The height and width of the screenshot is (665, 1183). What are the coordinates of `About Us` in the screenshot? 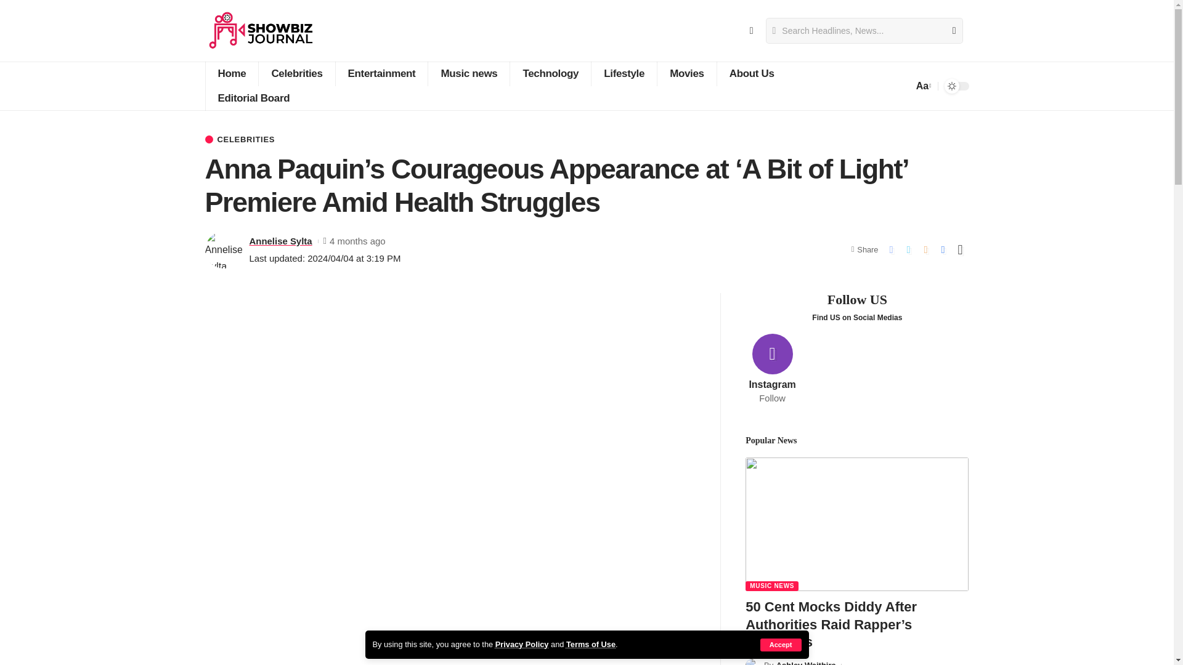 It's located at (752, 74).